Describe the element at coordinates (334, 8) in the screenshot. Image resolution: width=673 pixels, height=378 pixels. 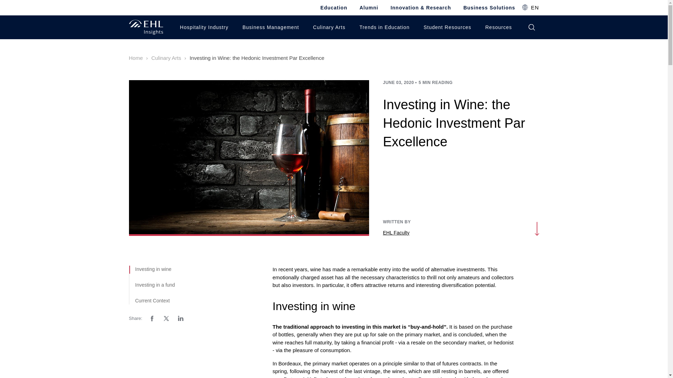
I see `Education` at that location.